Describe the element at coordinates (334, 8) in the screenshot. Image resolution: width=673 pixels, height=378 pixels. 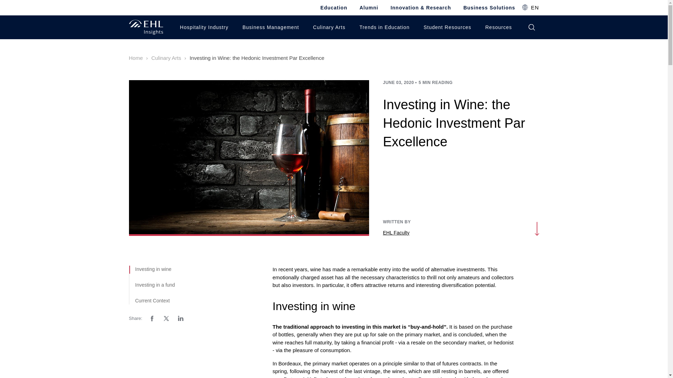
I see `Education` at that location.